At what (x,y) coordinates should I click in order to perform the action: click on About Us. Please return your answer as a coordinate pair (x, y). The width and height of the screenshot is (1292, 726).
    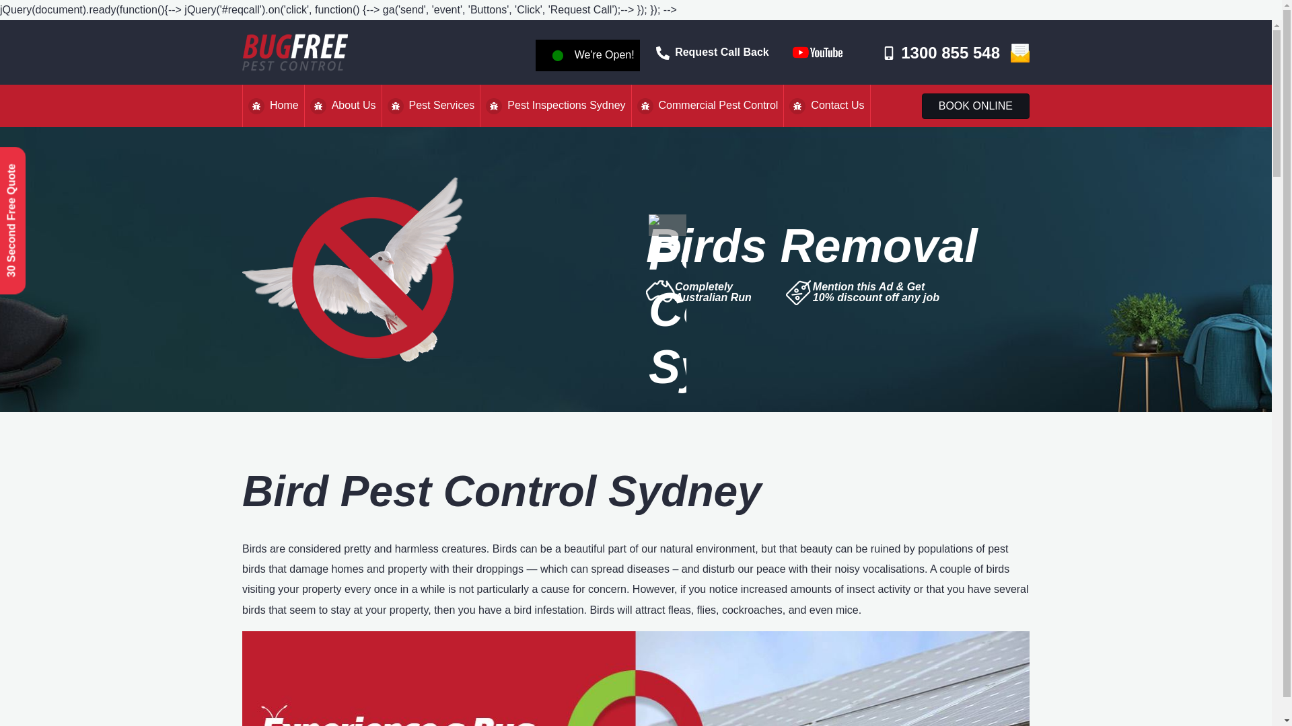
    Looking at the image, I should click on (342, 105).